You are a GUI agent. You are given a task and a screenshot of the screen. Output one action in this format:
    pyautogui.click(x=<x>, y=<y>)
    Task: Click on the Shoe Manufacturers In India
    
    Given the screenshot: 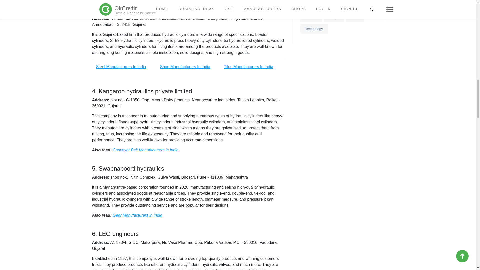 What is the action you would take?
    pyautogui.click(x=185, y=67)
    